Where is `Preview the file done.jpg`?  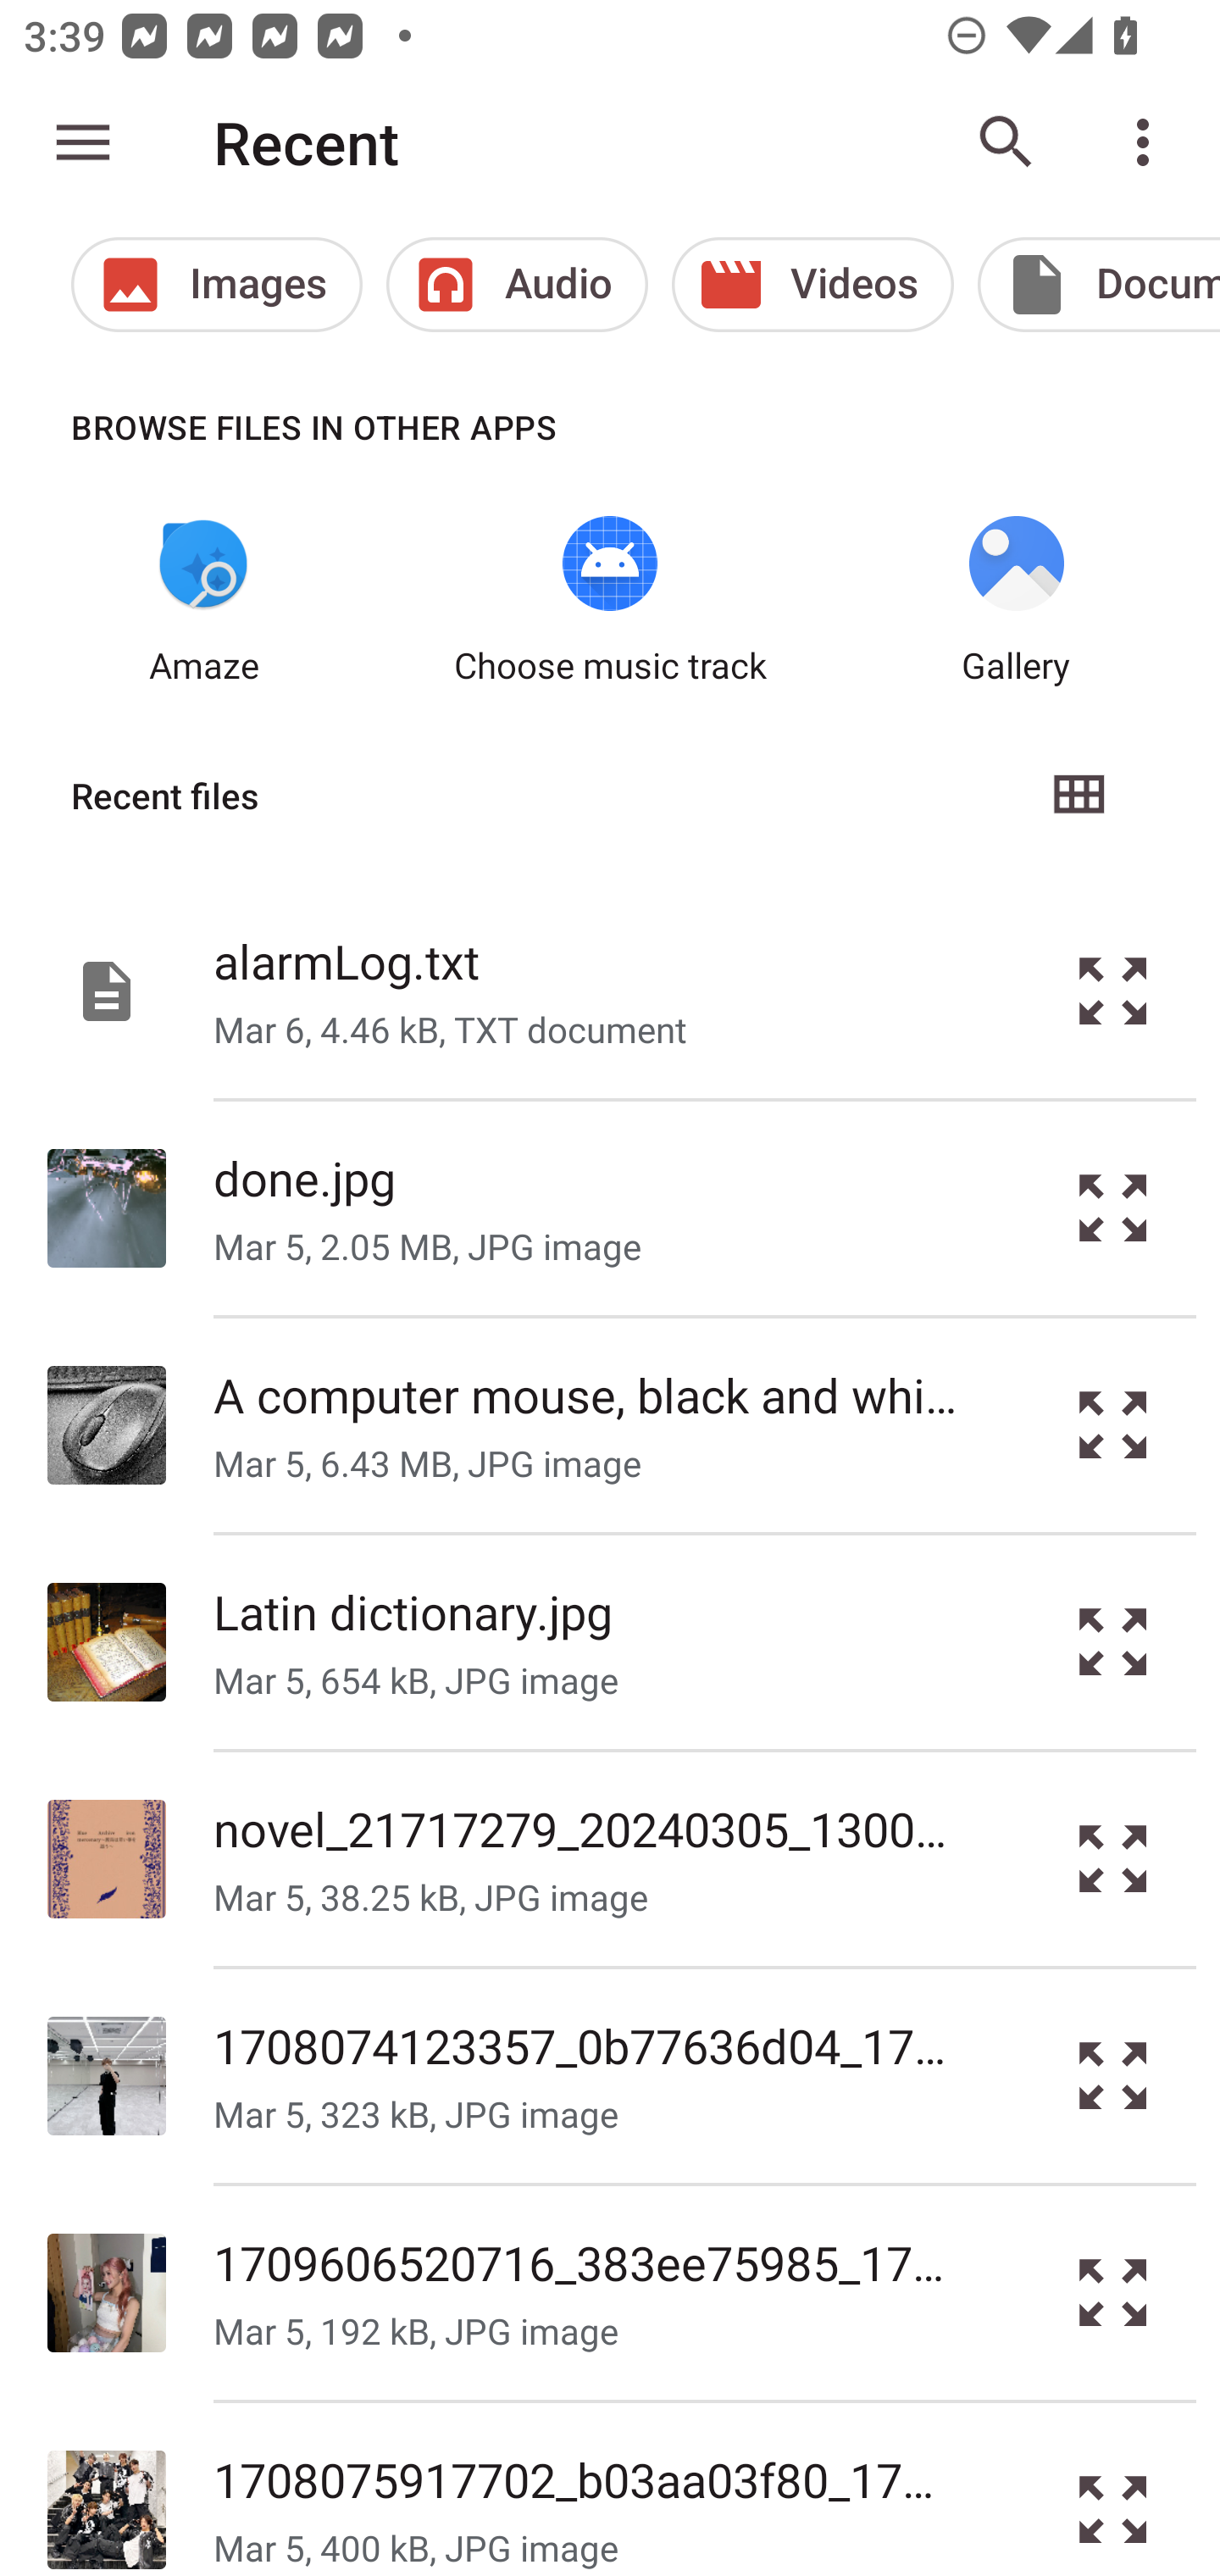
Preview the file done.jpg is located at coordinates (1113, 1209).